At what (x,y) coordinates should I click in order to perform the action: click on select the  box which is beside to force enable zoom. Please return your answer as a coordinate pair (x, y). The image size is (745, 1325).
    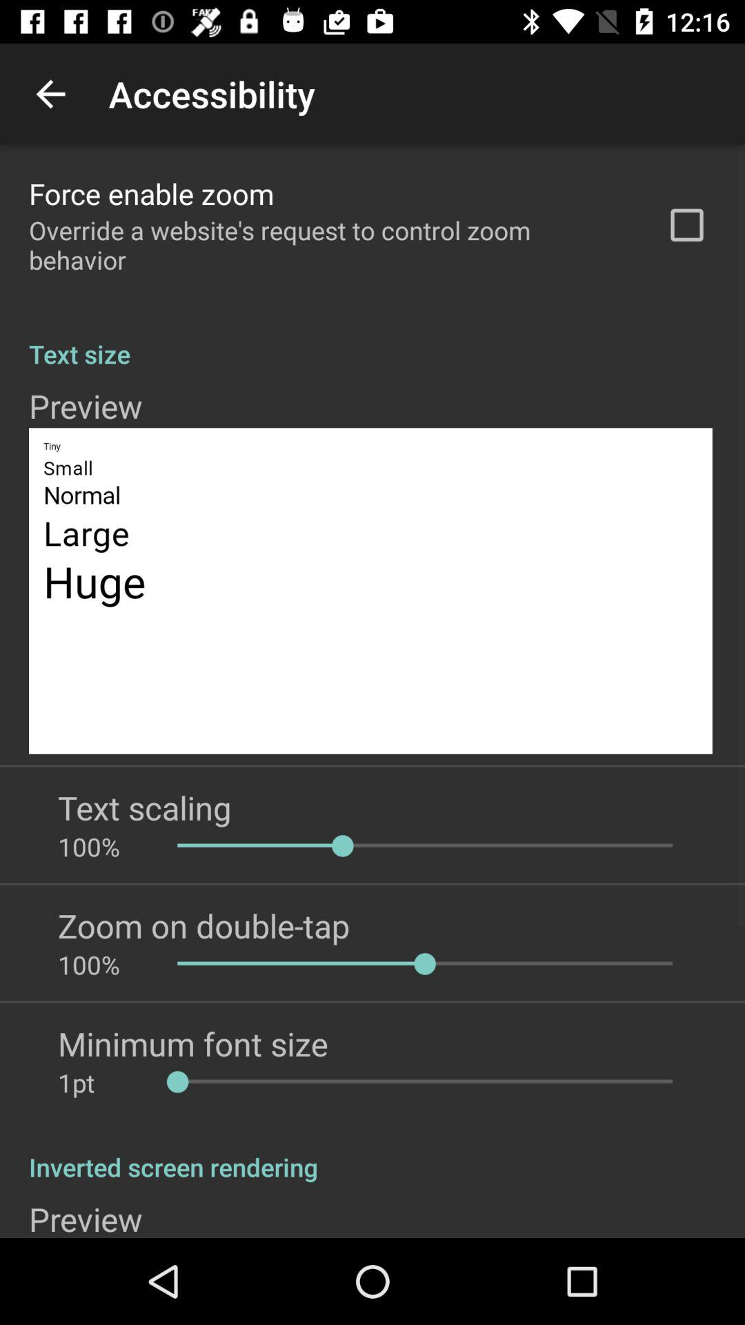
    Looking at the image, I should click on (686, 225).